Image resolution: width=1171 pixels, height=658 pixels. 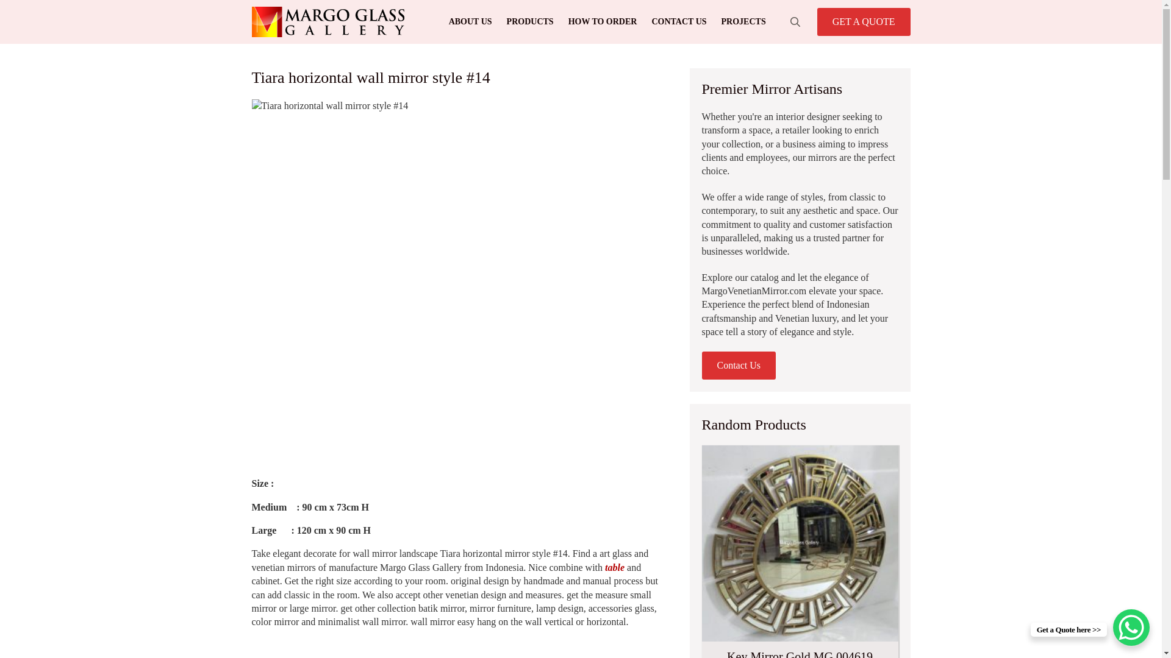 I want to click on Key Mirror Gold MG 004619, so click(x=800, y=552).